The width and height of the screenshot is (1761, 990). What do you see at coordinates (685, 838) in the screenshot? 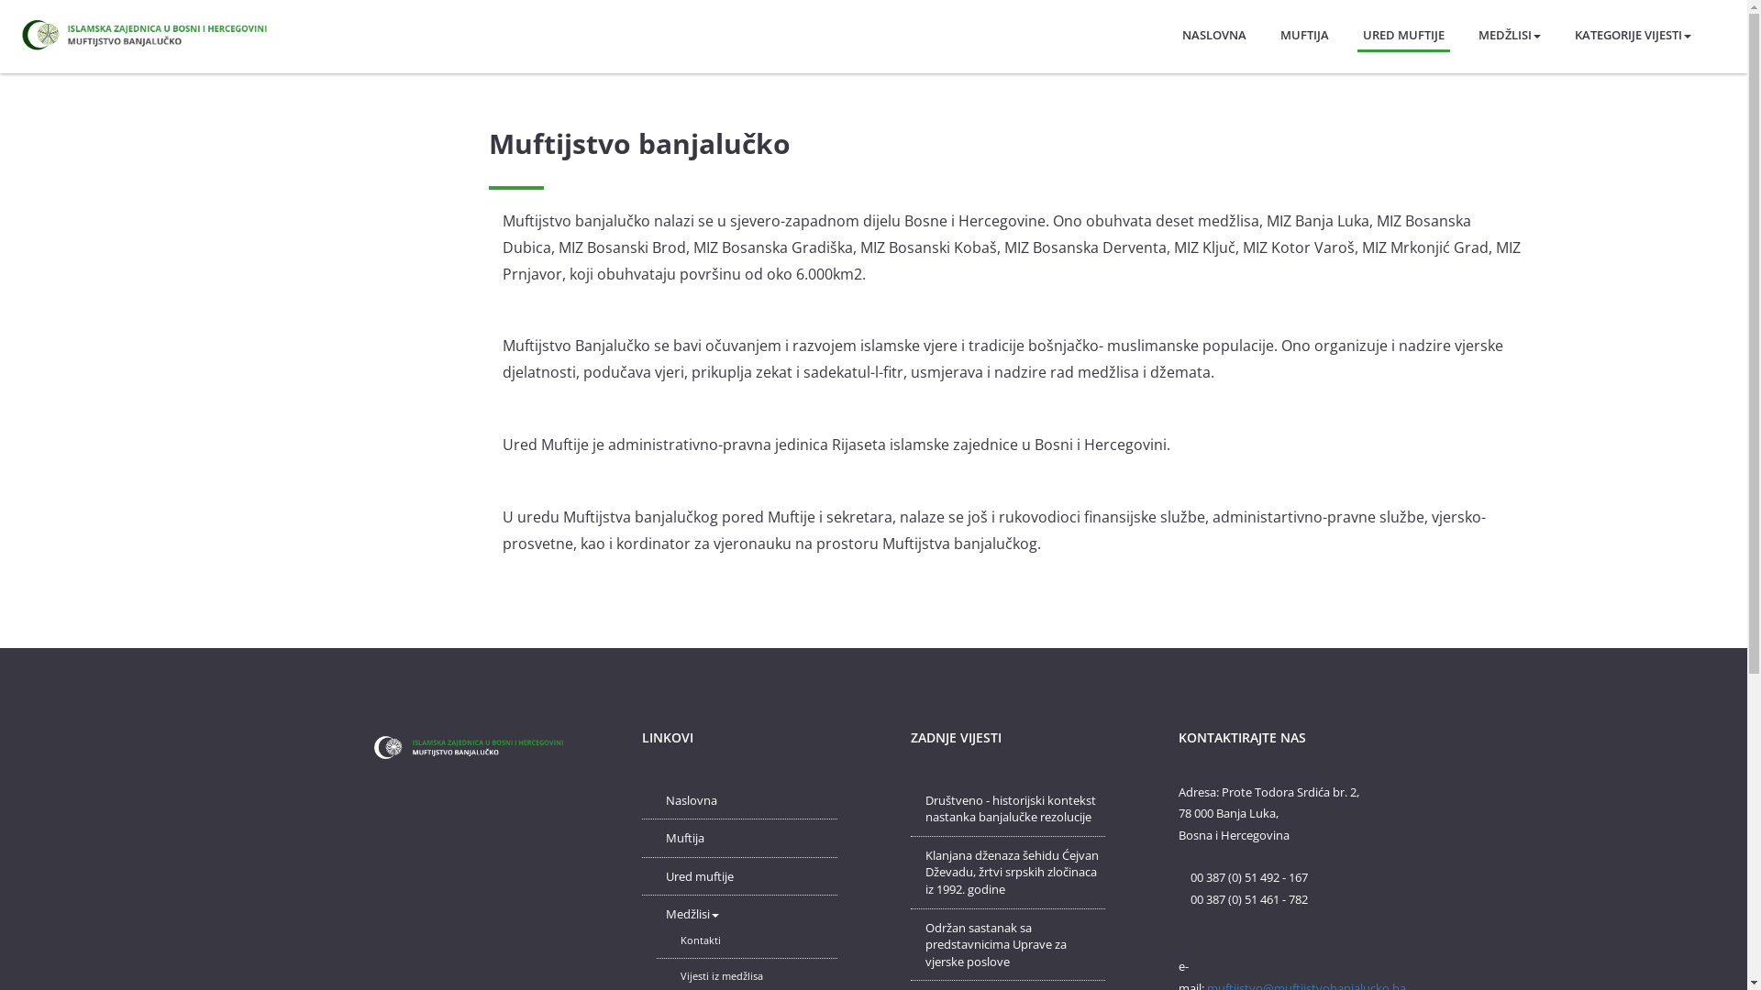
I see `Muftija` at bounding box center [685, 838].